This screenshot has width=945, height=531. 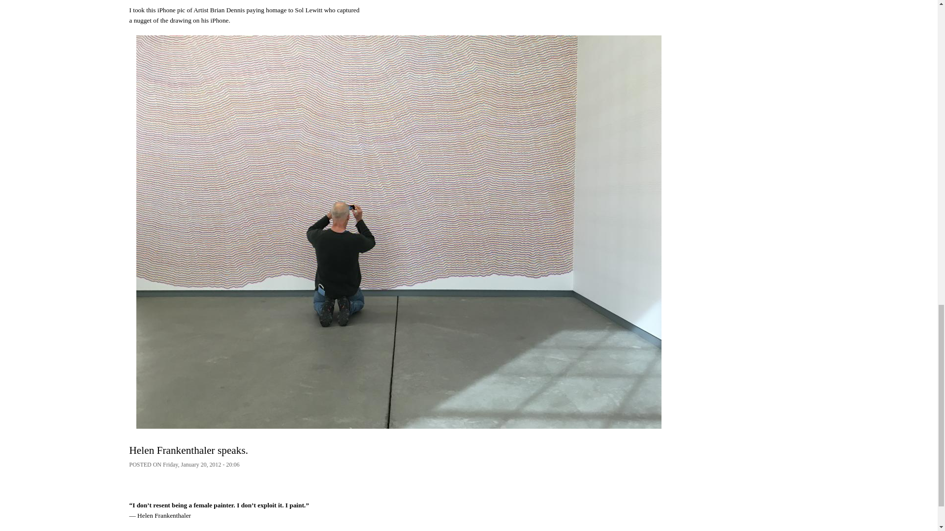 I want to click on Helen Frankenthaler speaks., so click(x=188, y=450).